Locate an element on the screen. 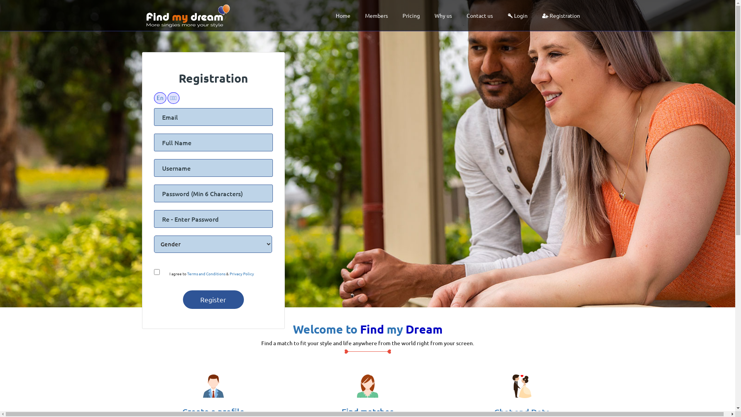 The width and height of the screenshot is (741, 417). Home is located at coordinates (343, 15).